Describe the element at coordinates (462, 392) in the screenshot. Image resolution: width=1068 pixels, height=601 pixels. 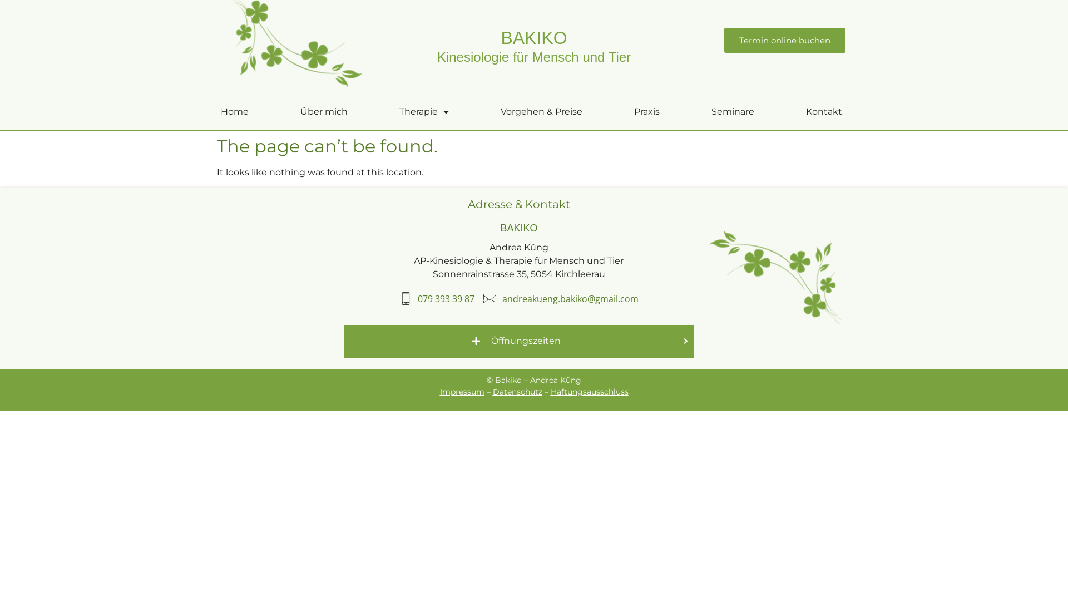
I see `Impressum` at that location.